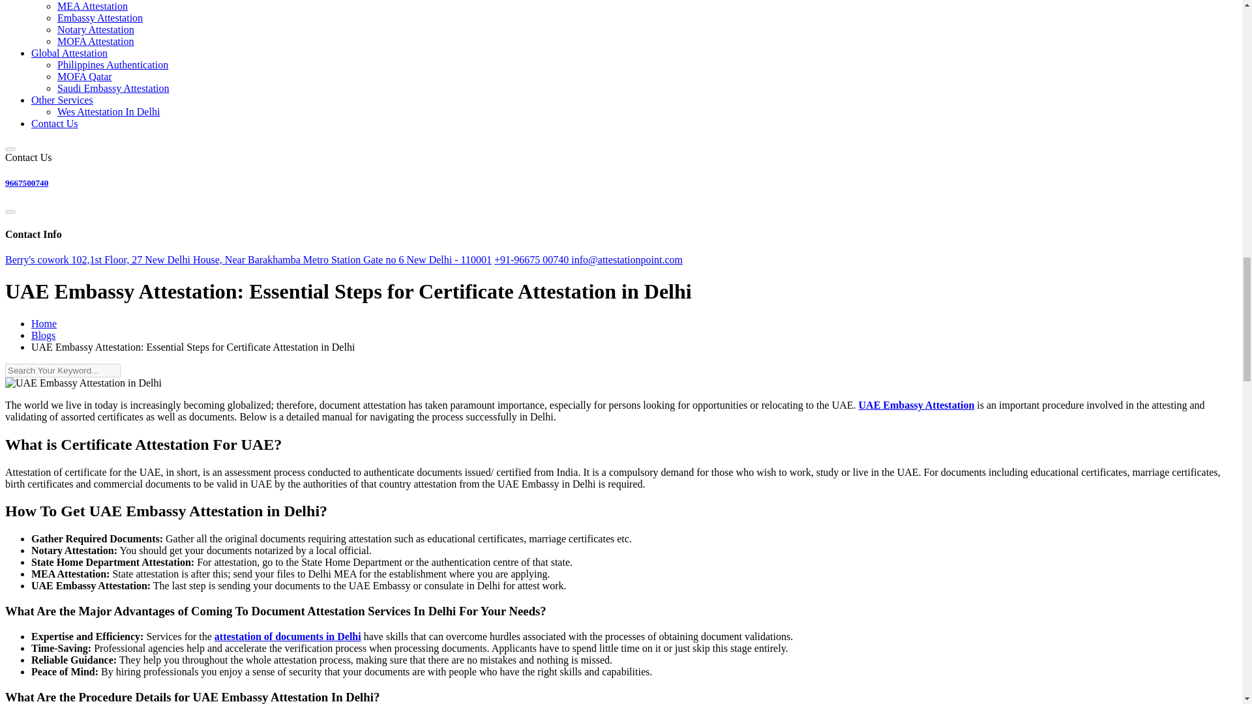 The width and height of the screenshot is (1252, 704). I want to click on Philippines Authentication, so click(112, 65).